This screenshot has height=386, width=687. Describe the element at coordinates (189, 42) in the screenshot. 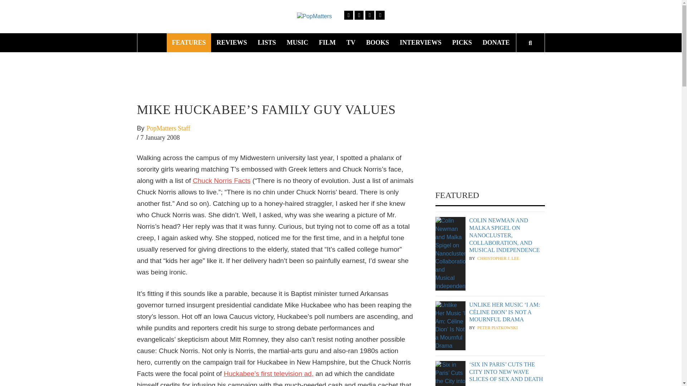

I see `FEATURES` at that location.